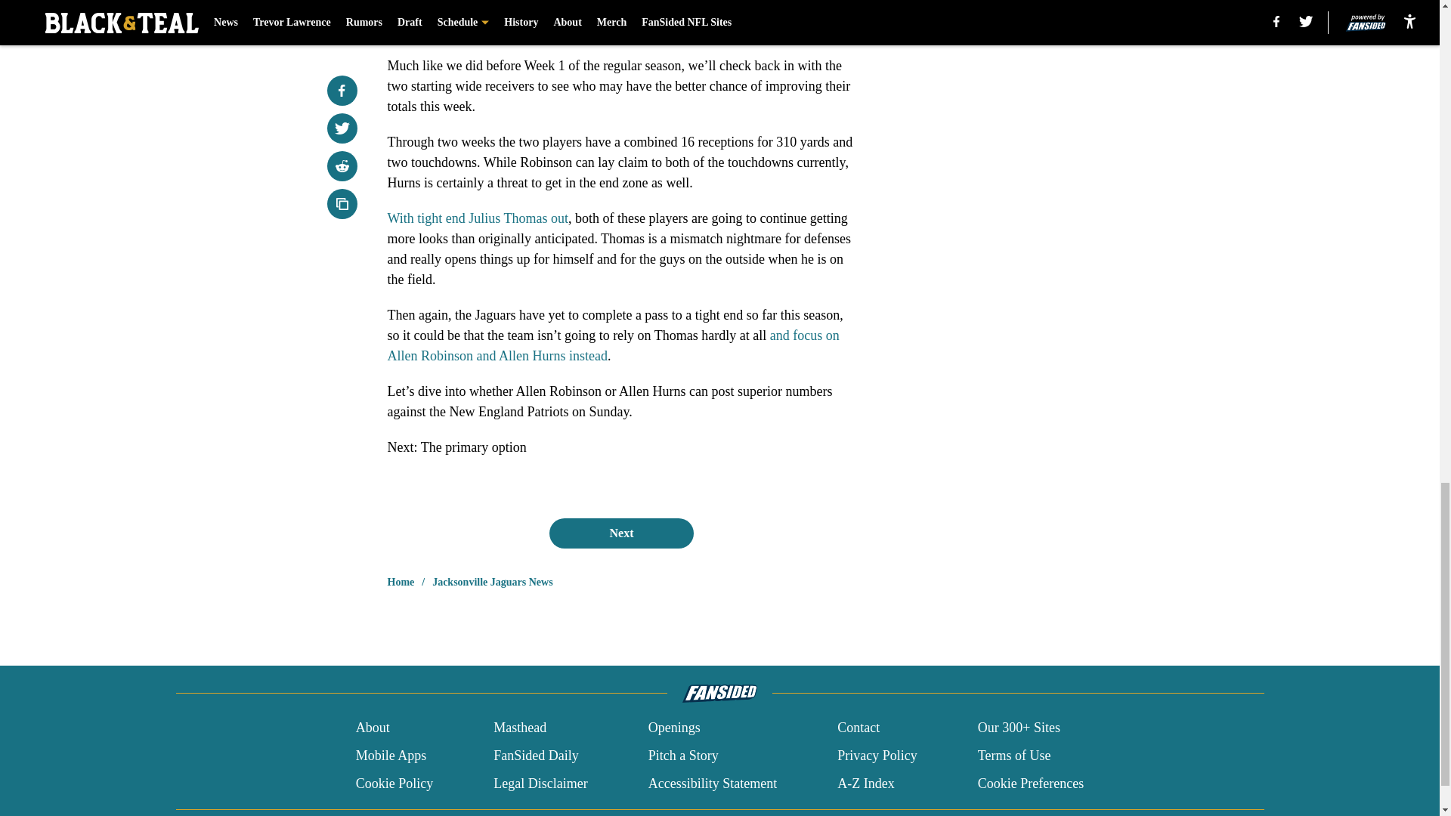 The width and height of the screenshot is (1451, 816). What do you see at coordinates (373, 728) in the screenshot?
I see `About` at bounding box center [373, 728].